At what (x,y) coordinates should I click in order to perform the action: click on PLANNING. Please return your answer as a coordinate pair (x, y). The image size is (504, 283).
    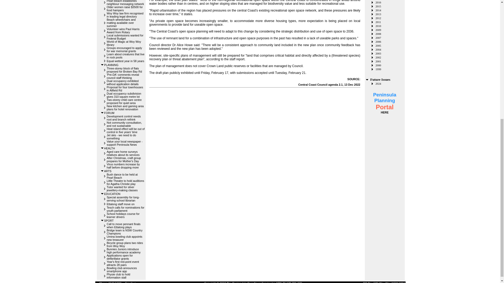
    Looking at the image, I should click on (111, 65).